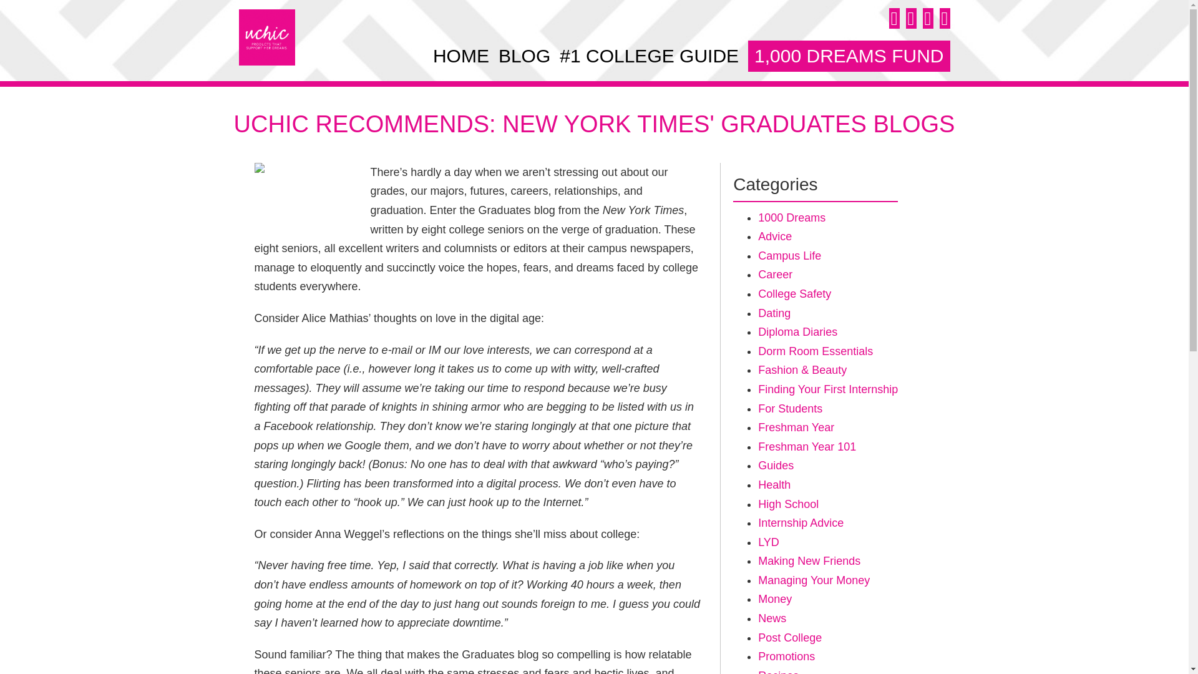  What do you see at coordinates (827, 389) in the screenshot?
I see `Finding Your First Internship` at bounding box center [827, 389].